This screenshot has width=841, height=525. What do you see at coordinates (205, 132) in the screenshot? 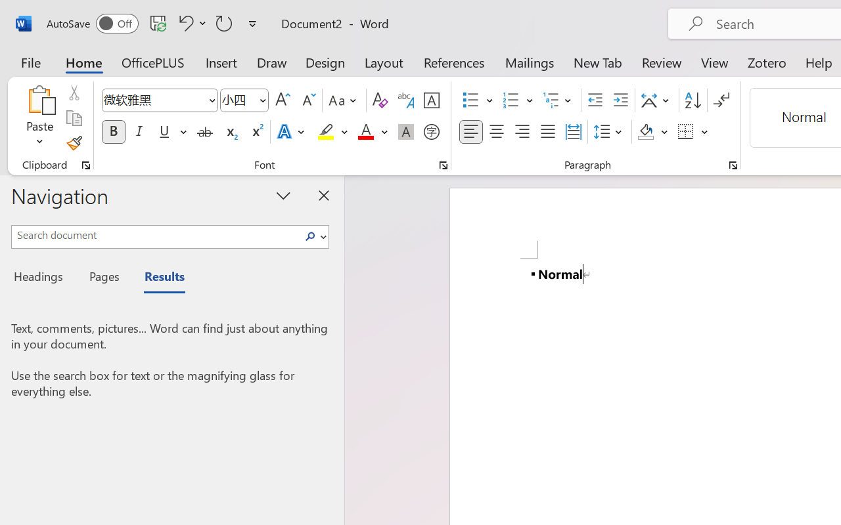
I see `Strikethrough` at bounding box center [205, 132].